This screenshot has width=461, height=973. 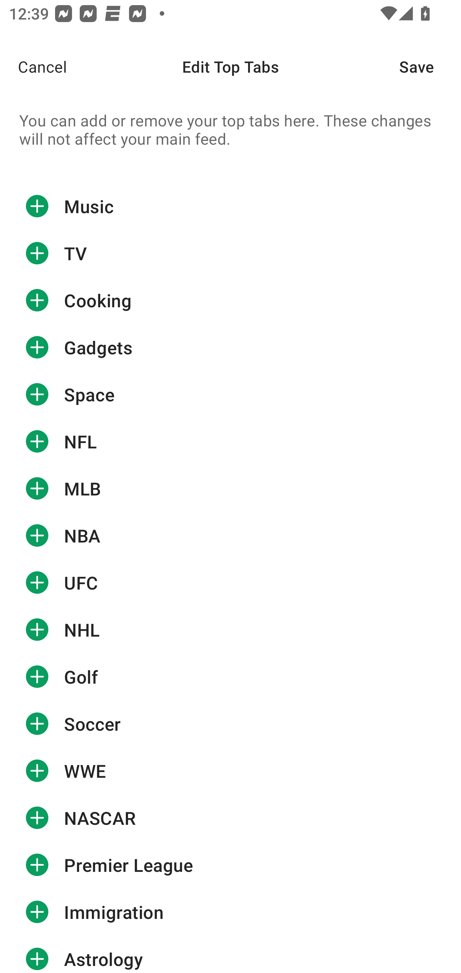 I want to click on NBA, so click(x=230, y=535).